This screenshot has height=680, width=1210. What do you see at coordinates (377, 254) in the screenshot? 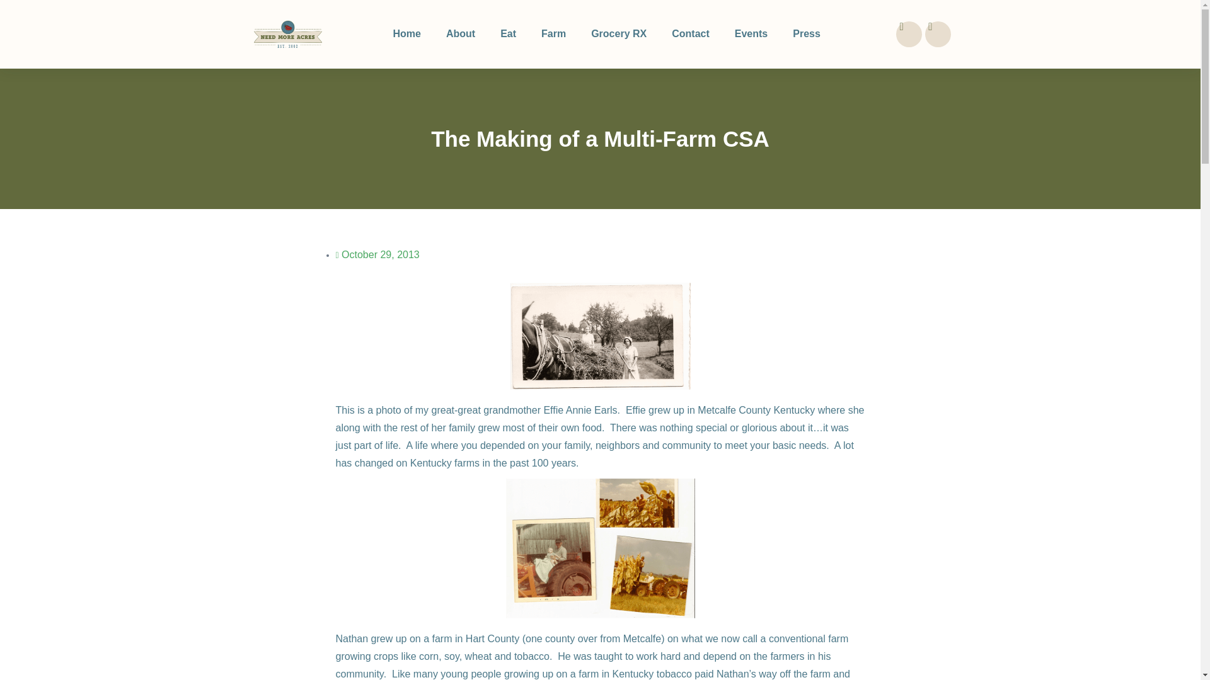
I see `October 29, 2013` at bounding box center [377, 254].